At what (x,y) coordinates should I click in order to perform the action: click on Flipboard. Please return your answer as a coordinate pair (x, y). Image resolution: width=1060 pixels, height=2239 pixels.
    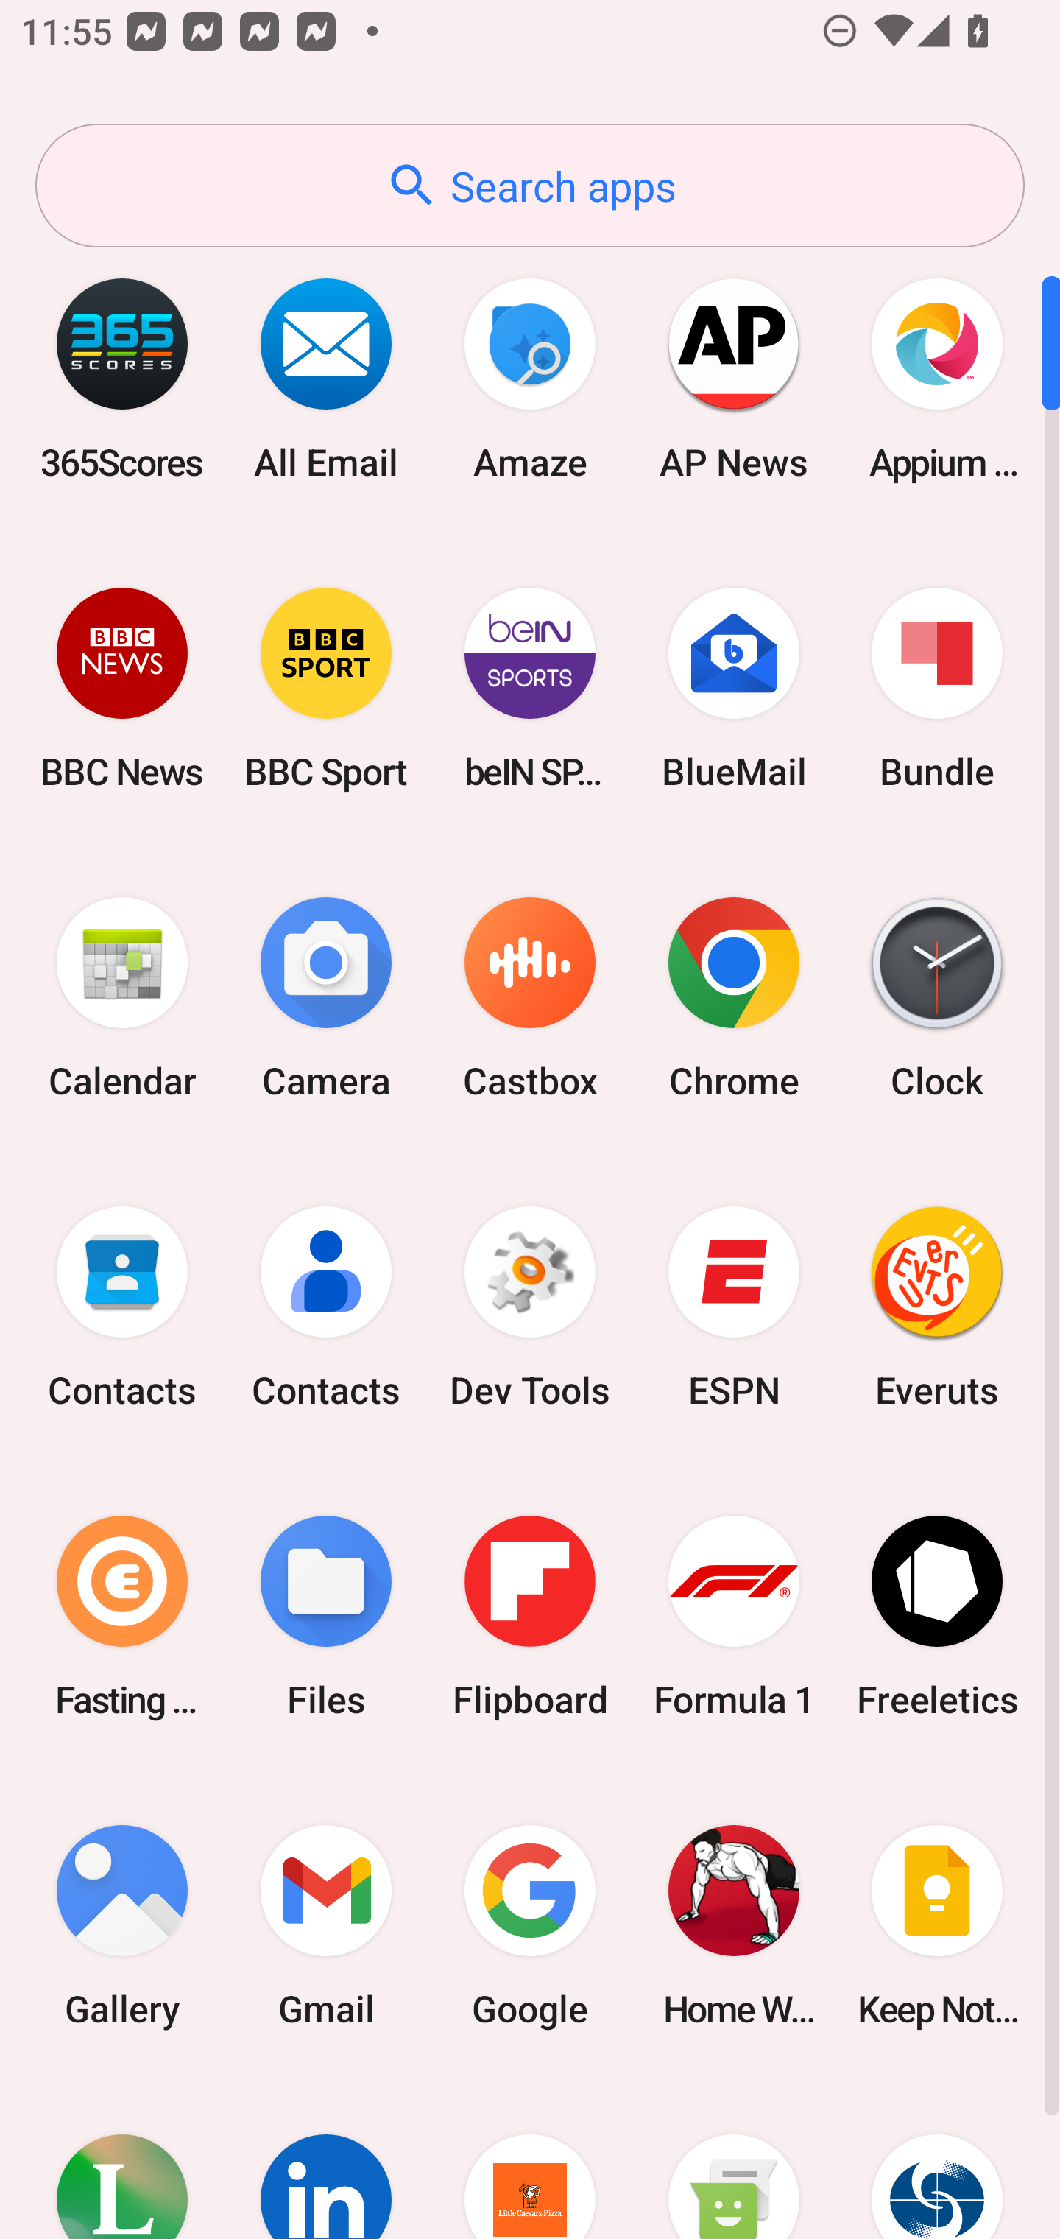
    Looking at the image, I should click on (530, 1616).